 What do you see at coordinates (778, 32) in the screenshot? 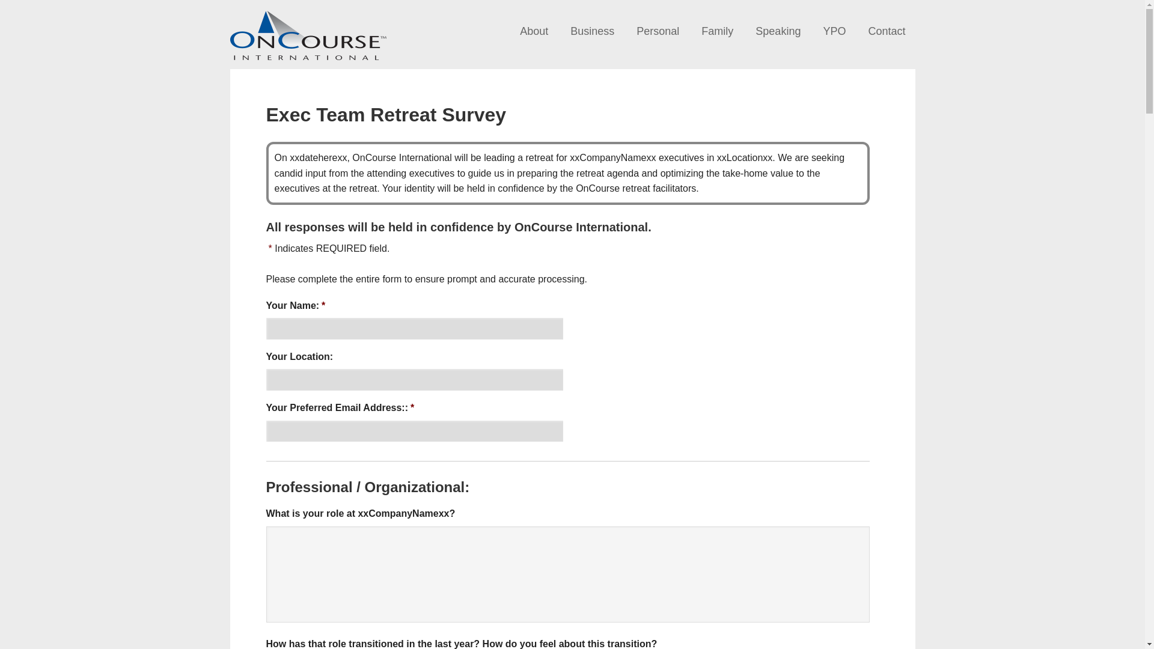
I see `Speaking` at bounding box center [778, 32].